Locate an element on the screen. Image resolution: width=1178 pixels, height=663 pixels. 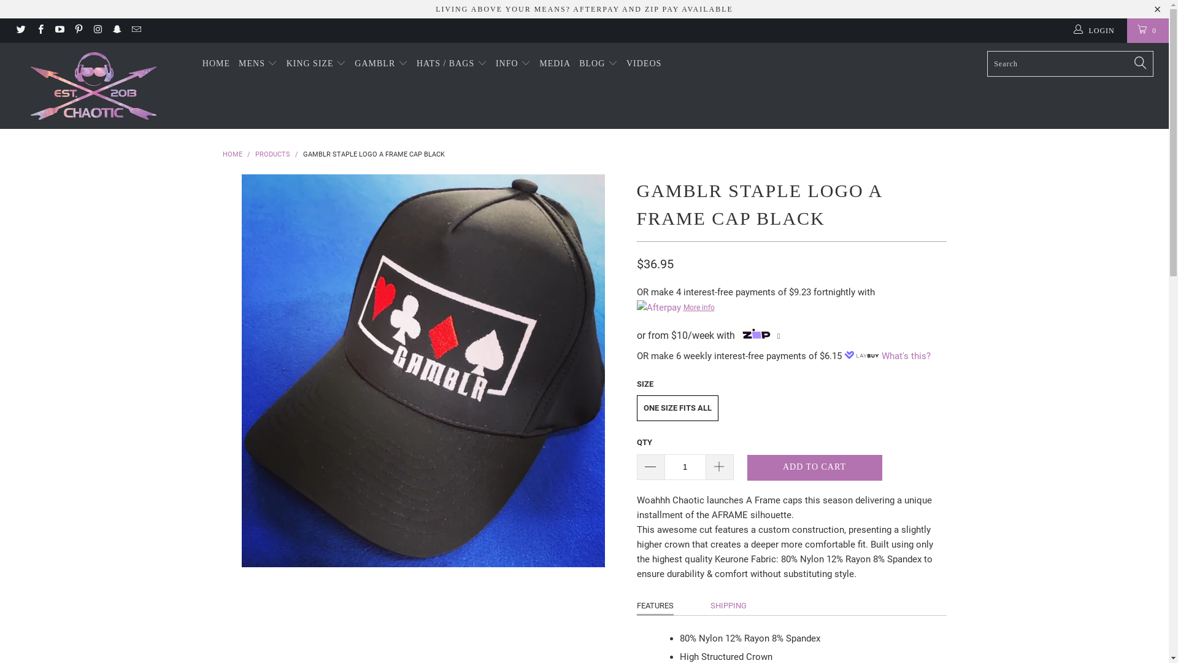
KING SIZE is located at coordinates (317, 64).